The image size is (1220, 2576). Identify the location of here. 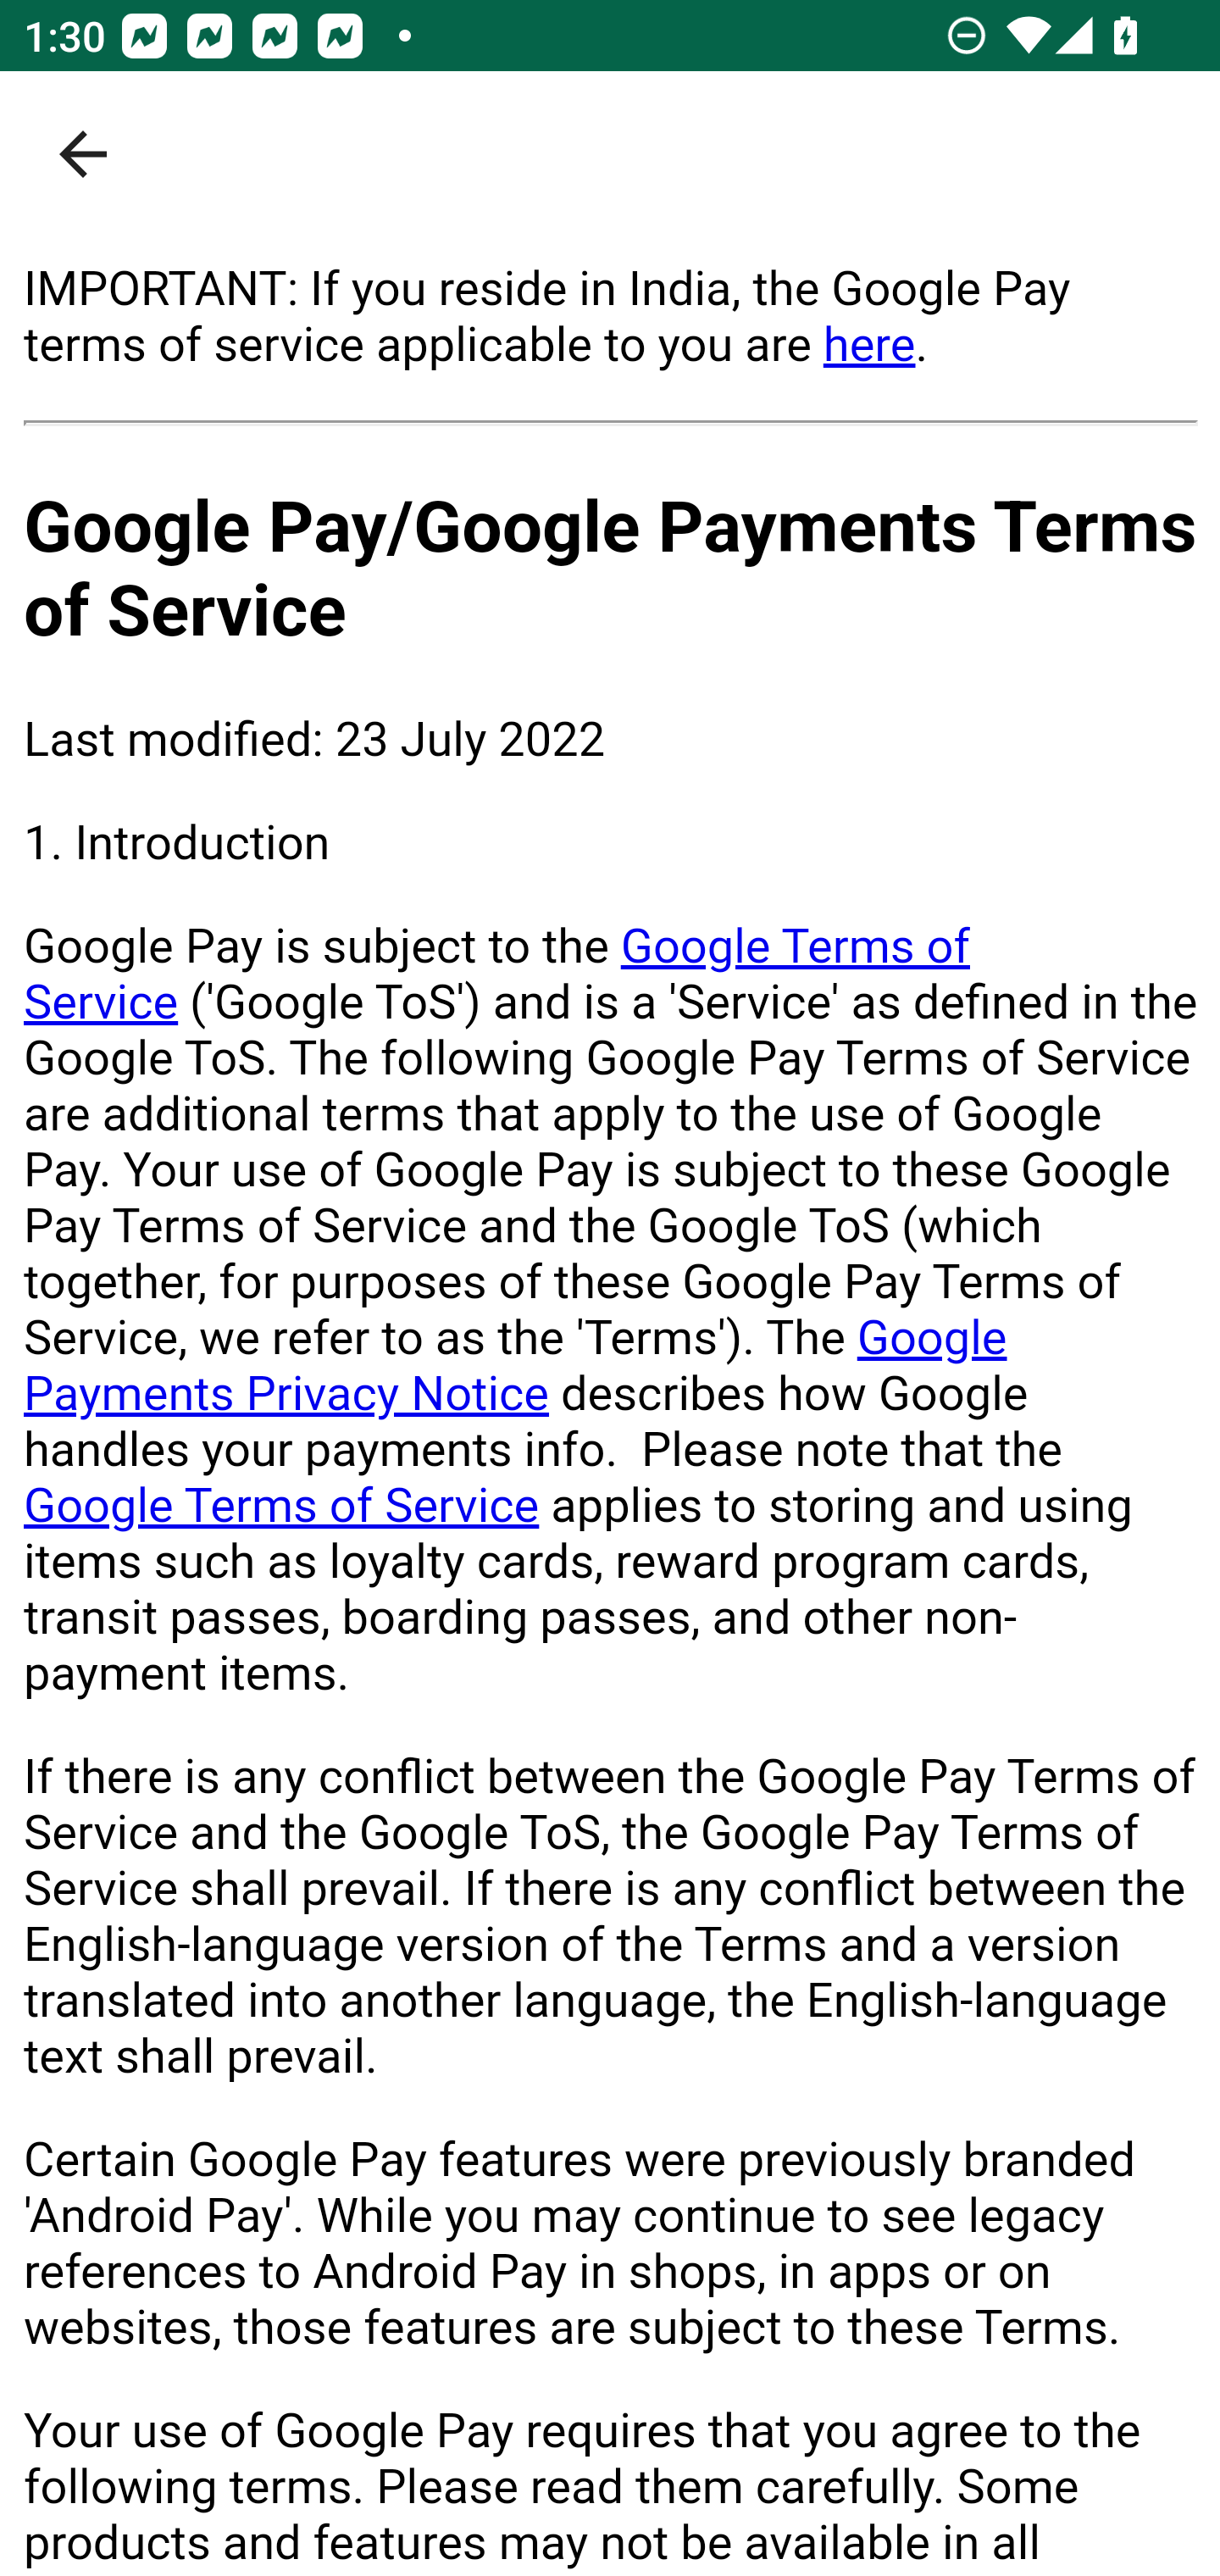
(868, 343).